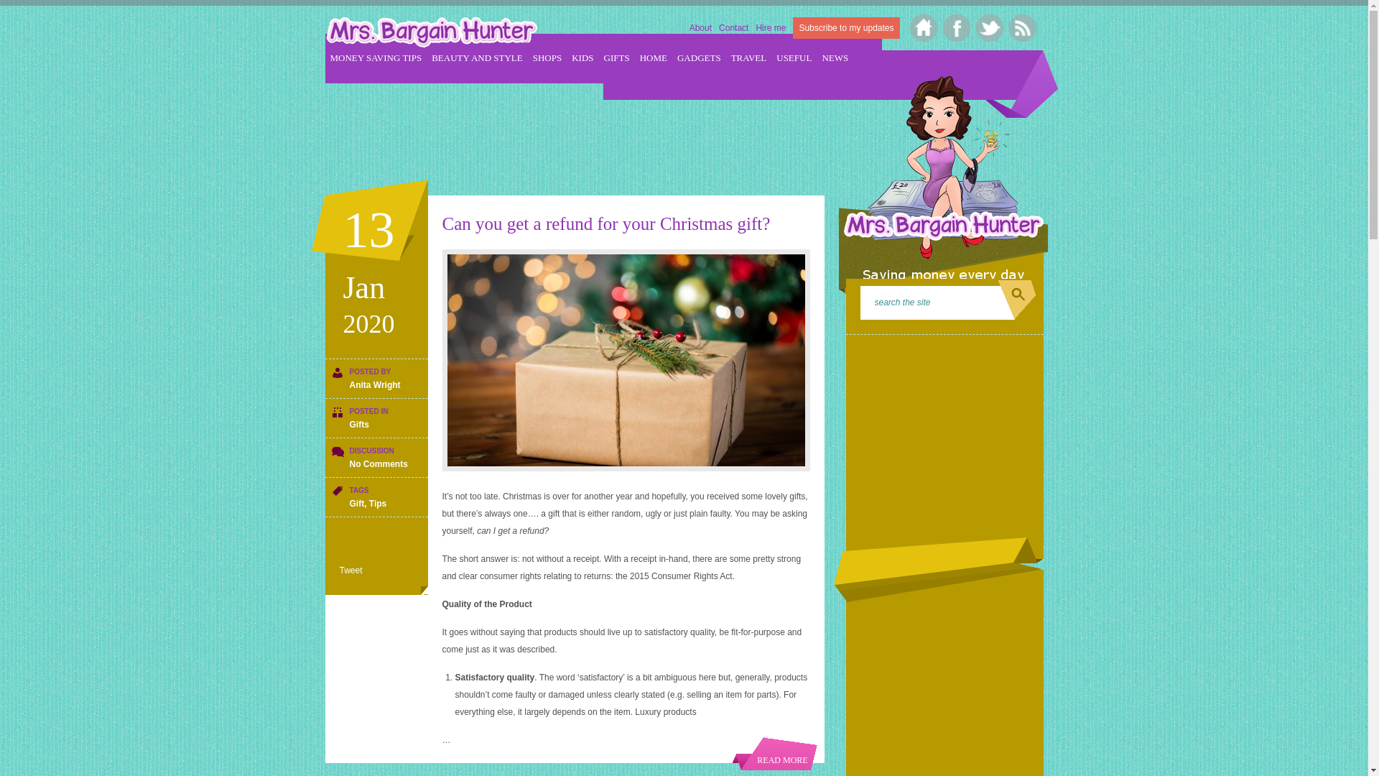 The width and height of the screenshot is (1379, 776). Describe the element at coordinates (987, 26) in the screenshot. I see `Twitter` at that location.